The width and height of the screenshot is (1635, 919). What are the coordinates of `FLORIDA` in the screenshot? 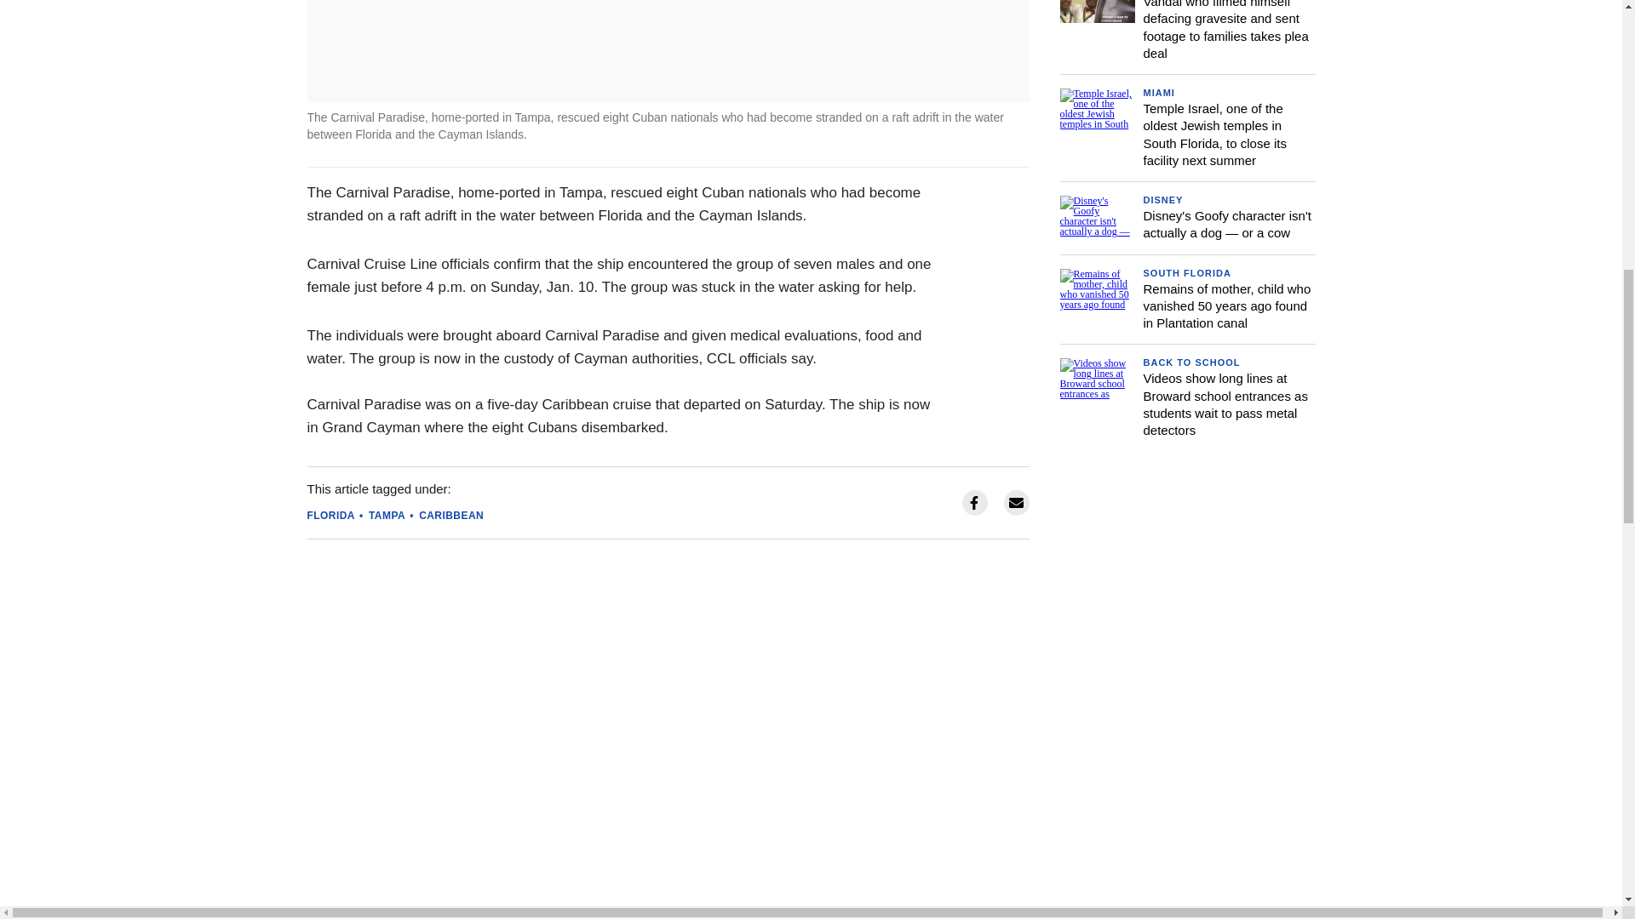 It's located at (330, 516).